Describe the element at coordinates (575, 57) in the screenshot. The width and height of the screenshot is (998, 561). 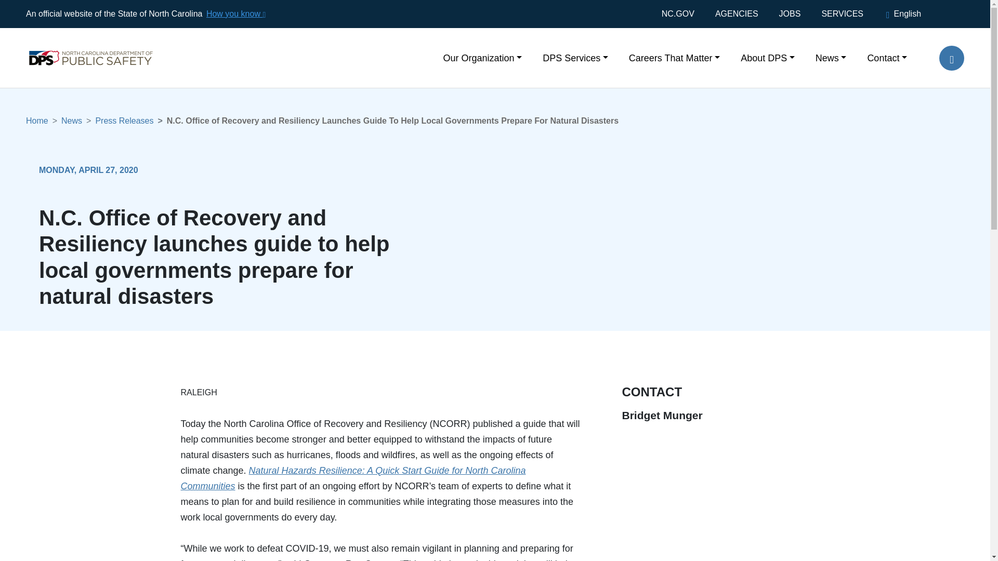
I see `DPS Services` at that location.